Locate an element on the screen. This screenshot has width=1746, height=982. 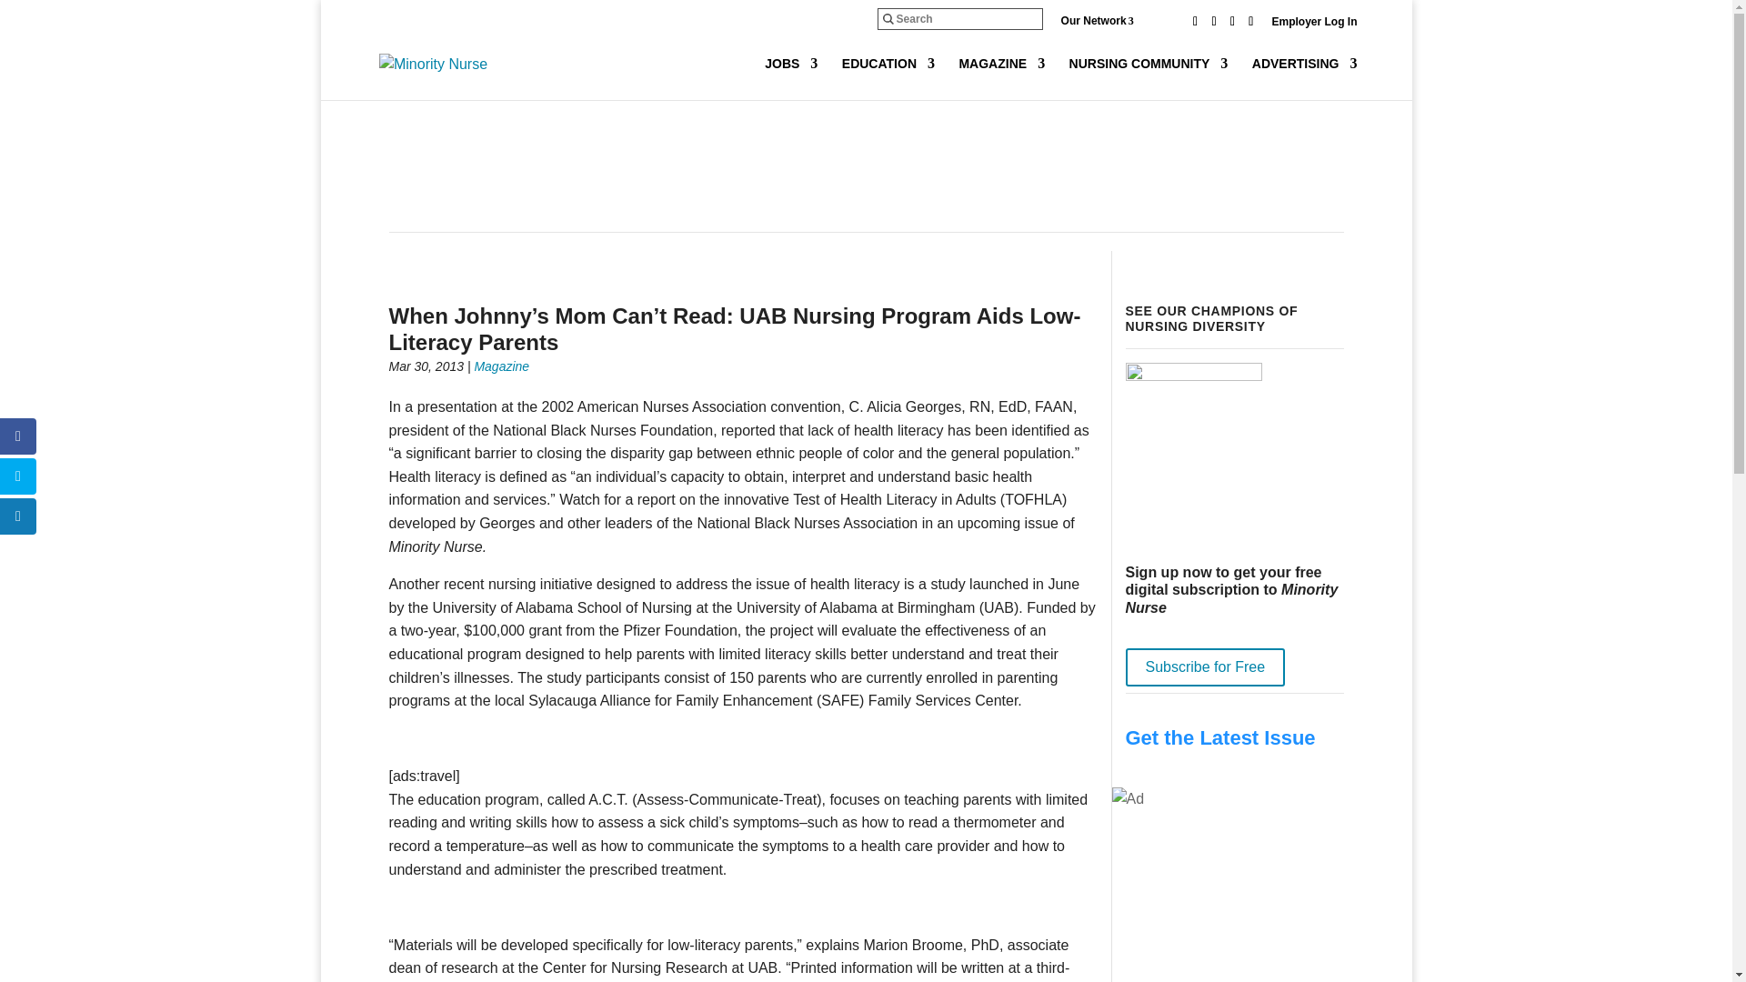
JOBS is located at coordinates (790, 78).